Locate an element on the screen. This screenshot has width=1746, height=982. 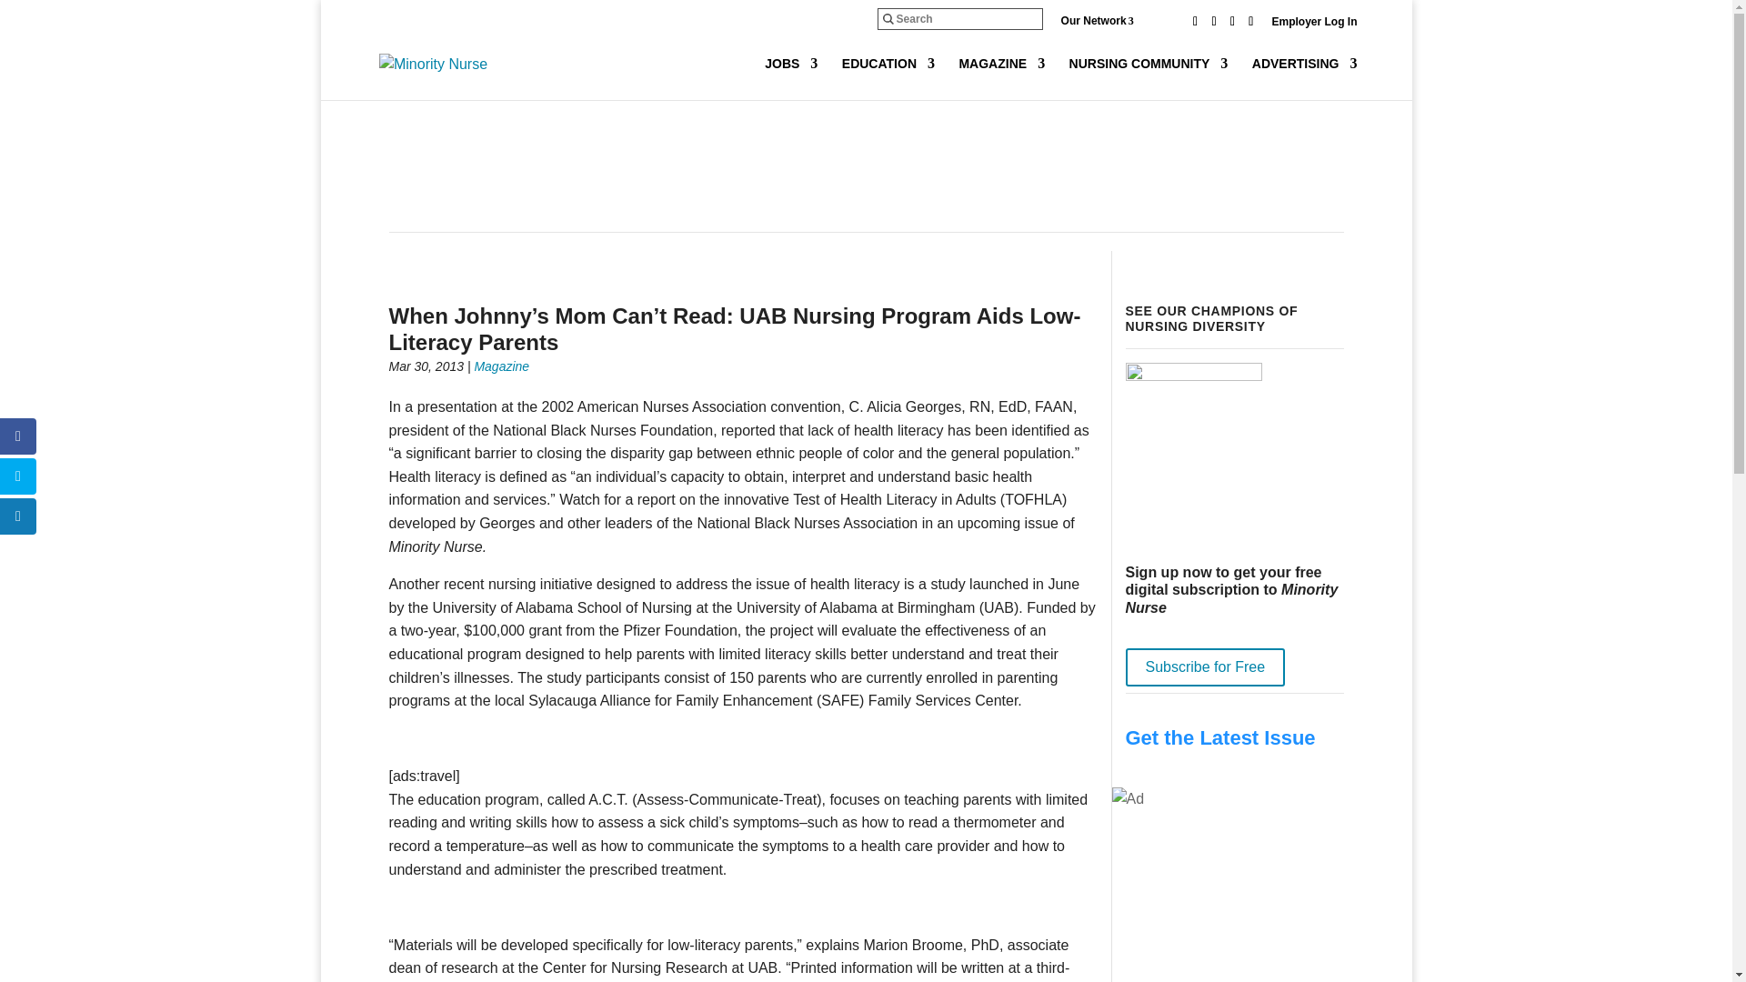
JOBS is located at coordinates (790, 78).